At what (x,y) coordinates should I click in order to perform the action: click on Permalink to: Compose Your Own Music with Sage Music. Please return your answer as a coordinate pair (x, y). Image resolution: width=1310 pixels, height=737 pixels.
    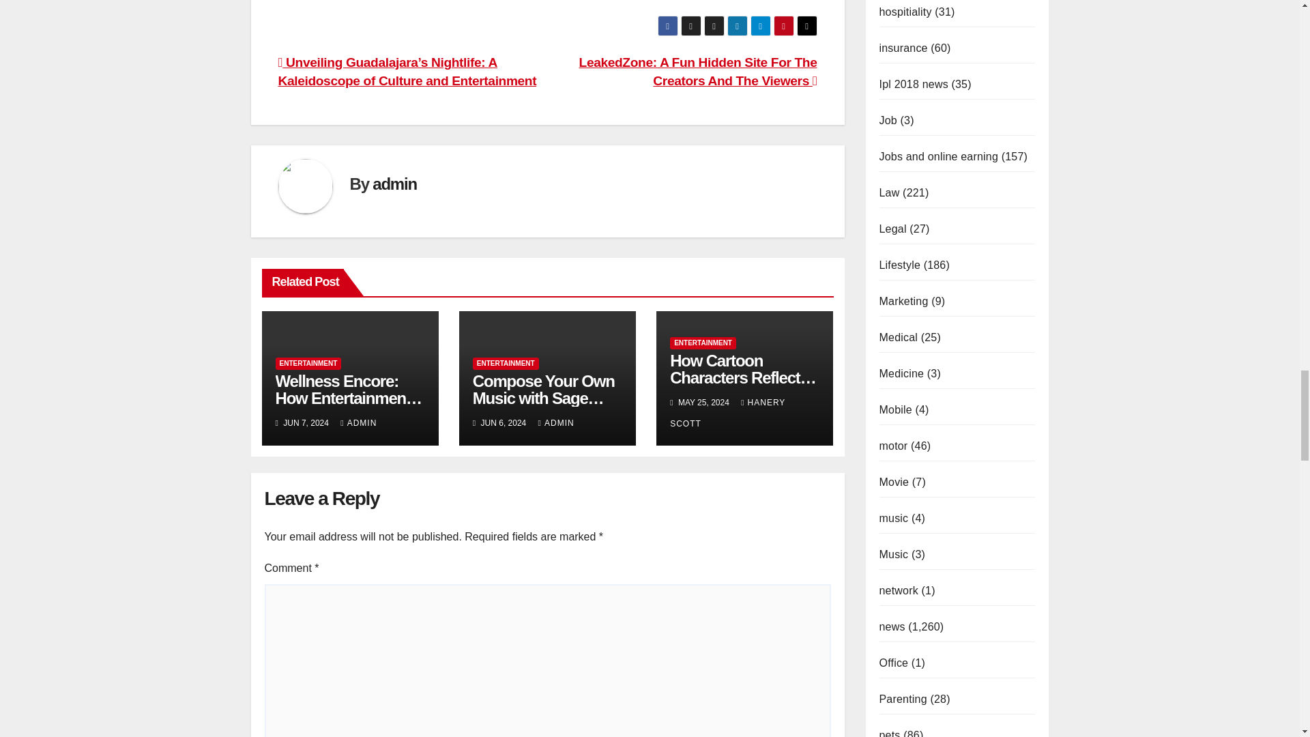
    Looking at the image, I should click on (543, 399).